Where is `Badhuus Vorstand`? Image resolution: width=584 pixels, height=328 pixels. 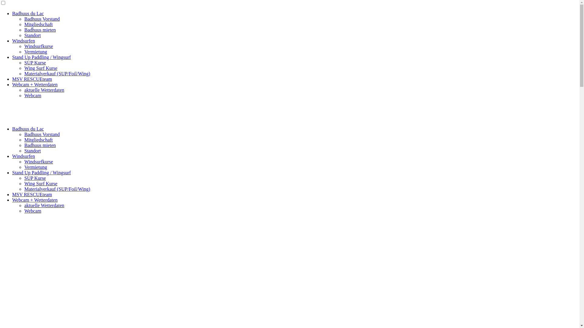 Badhuus Vorstand is located at coordinates (42, 134).